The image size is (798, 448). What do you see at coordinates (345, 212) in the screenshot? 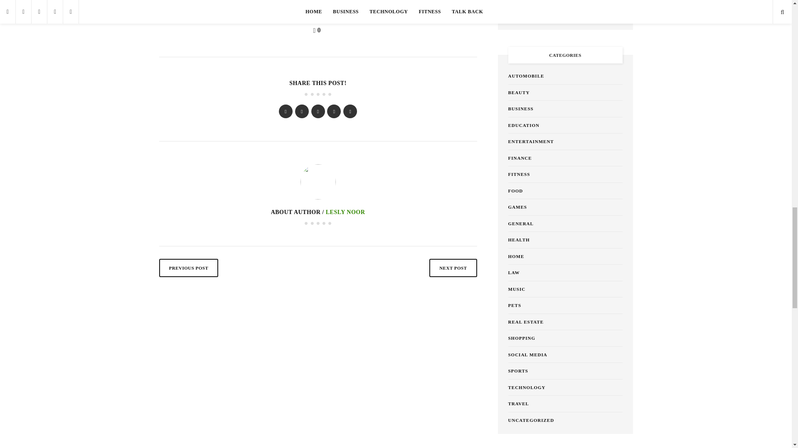
I see `Posts by Lesly Noor` at bounding box center [345, 212].